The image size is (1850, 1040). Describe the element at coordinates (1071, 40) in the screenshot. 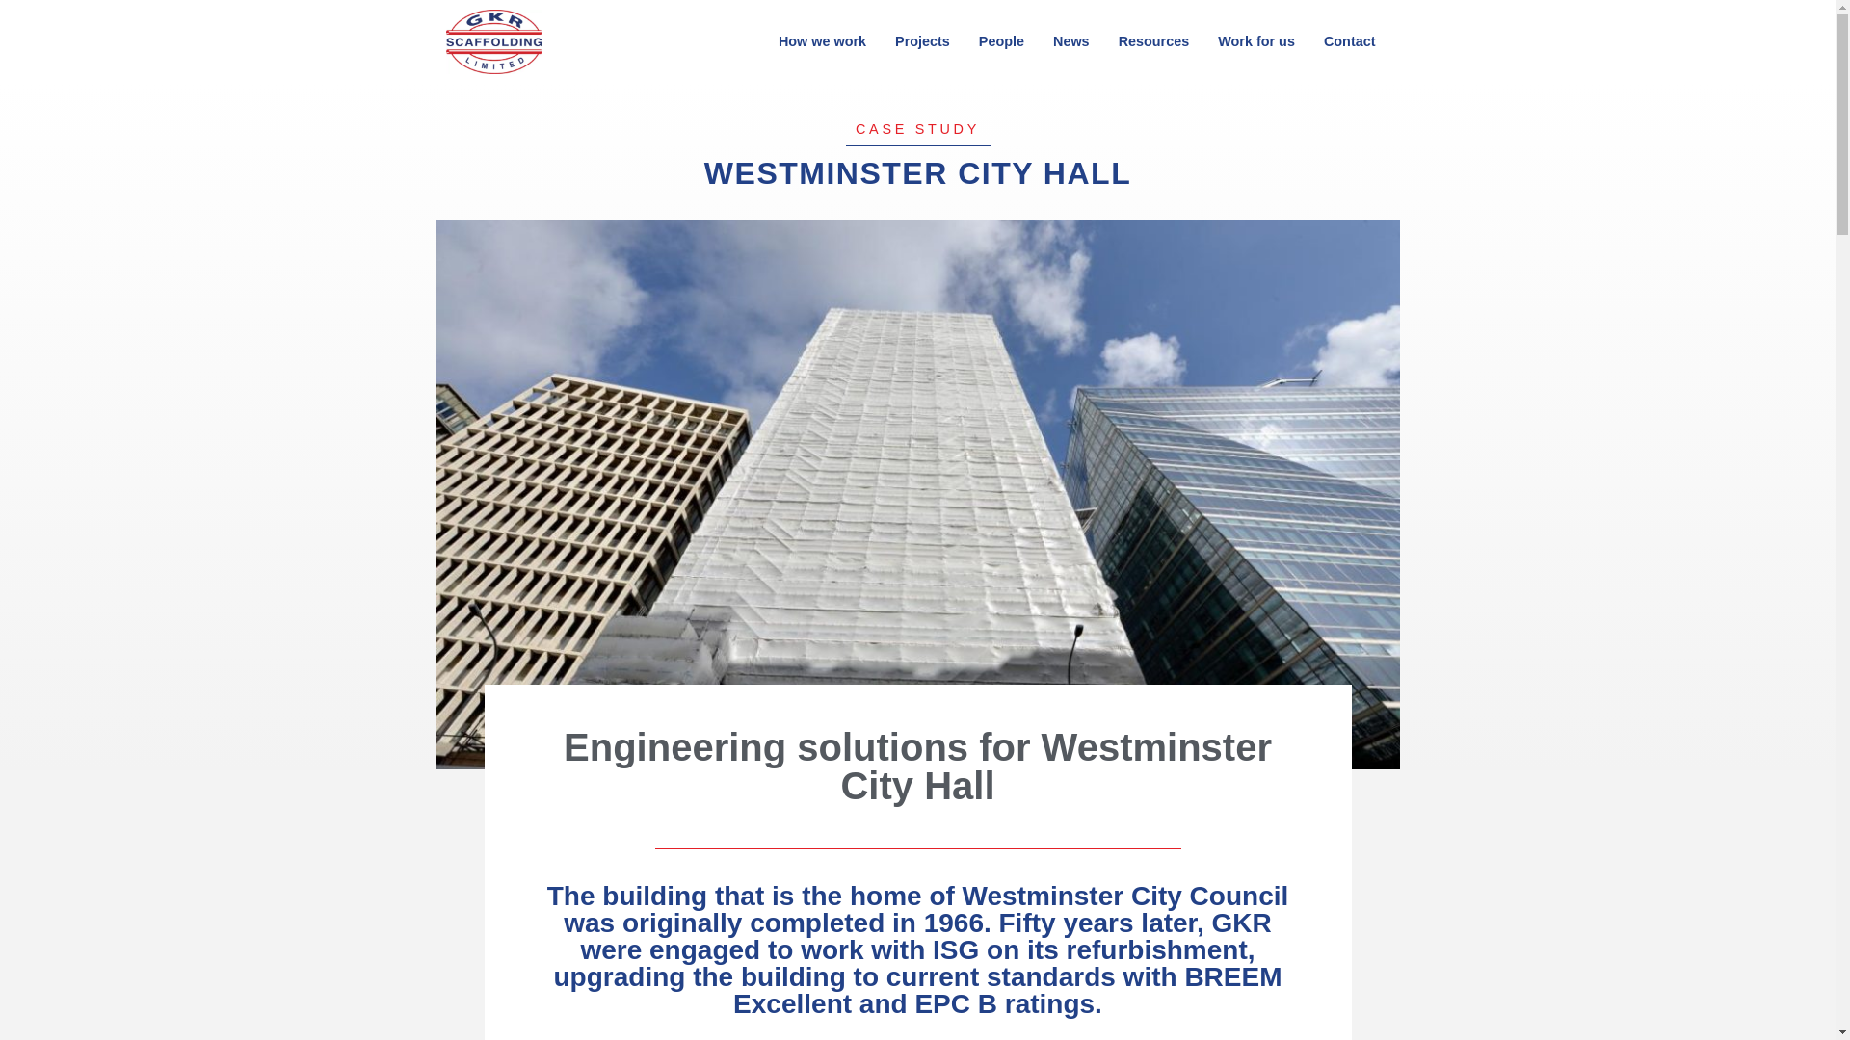

I see `News` at that location.